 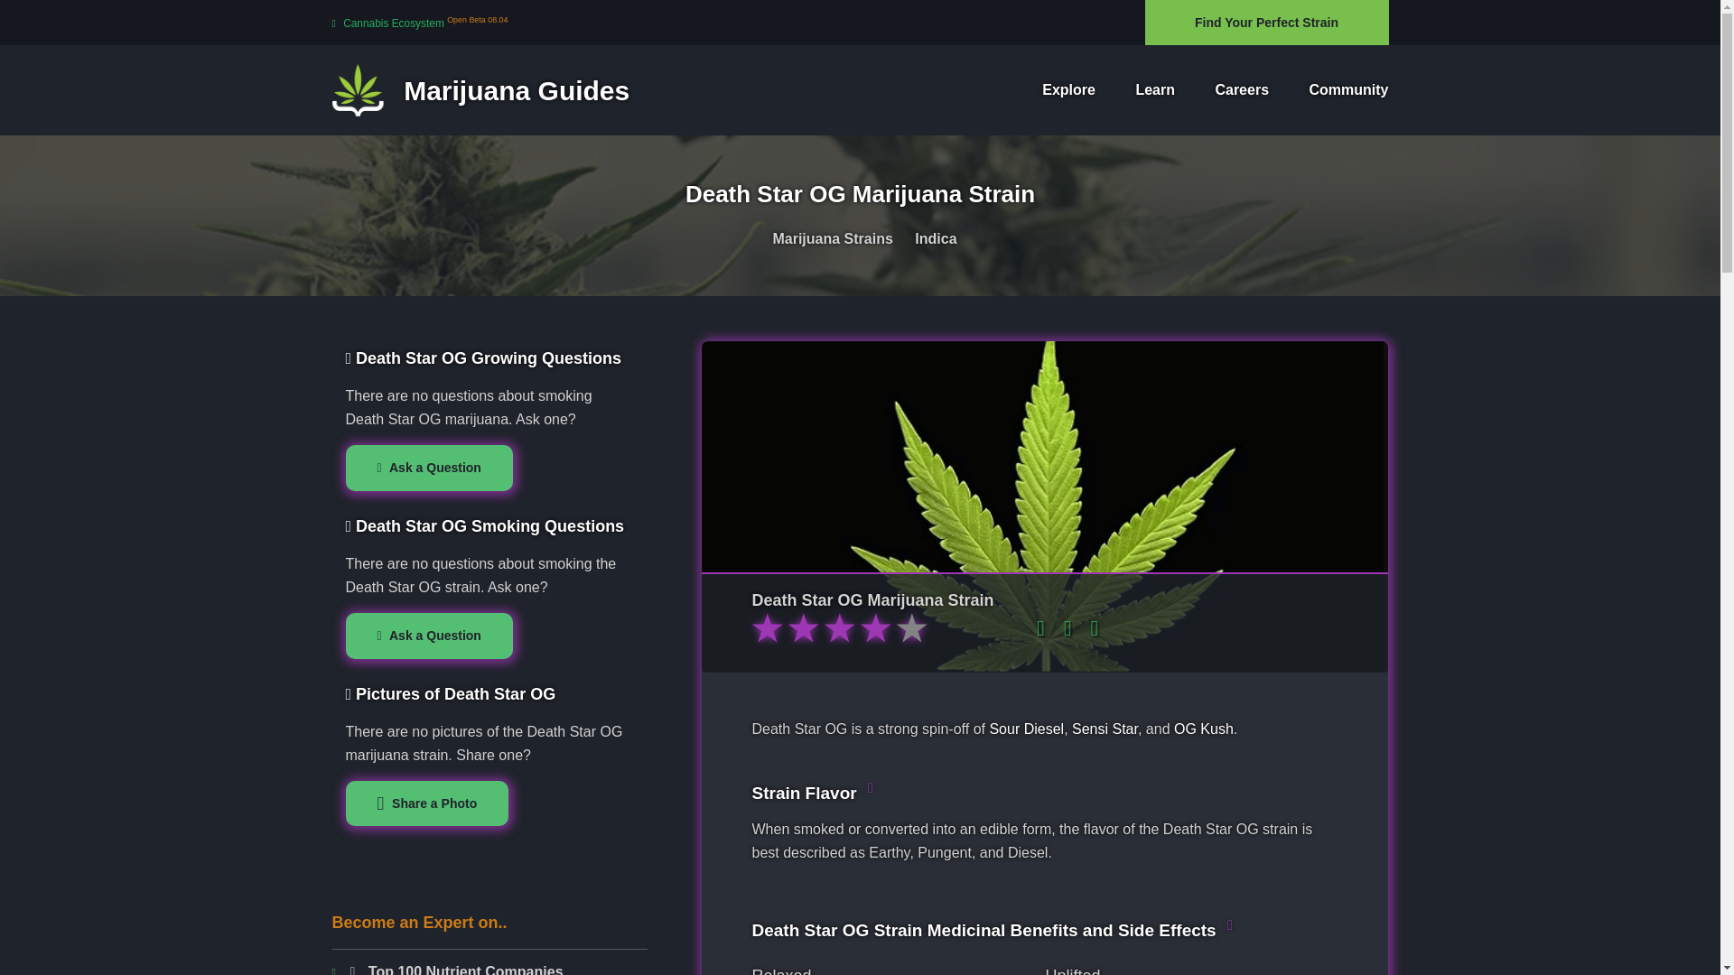 I want to click on Cannabis Ecosystem Open Beta 08.04, so click(x=420, y=23).